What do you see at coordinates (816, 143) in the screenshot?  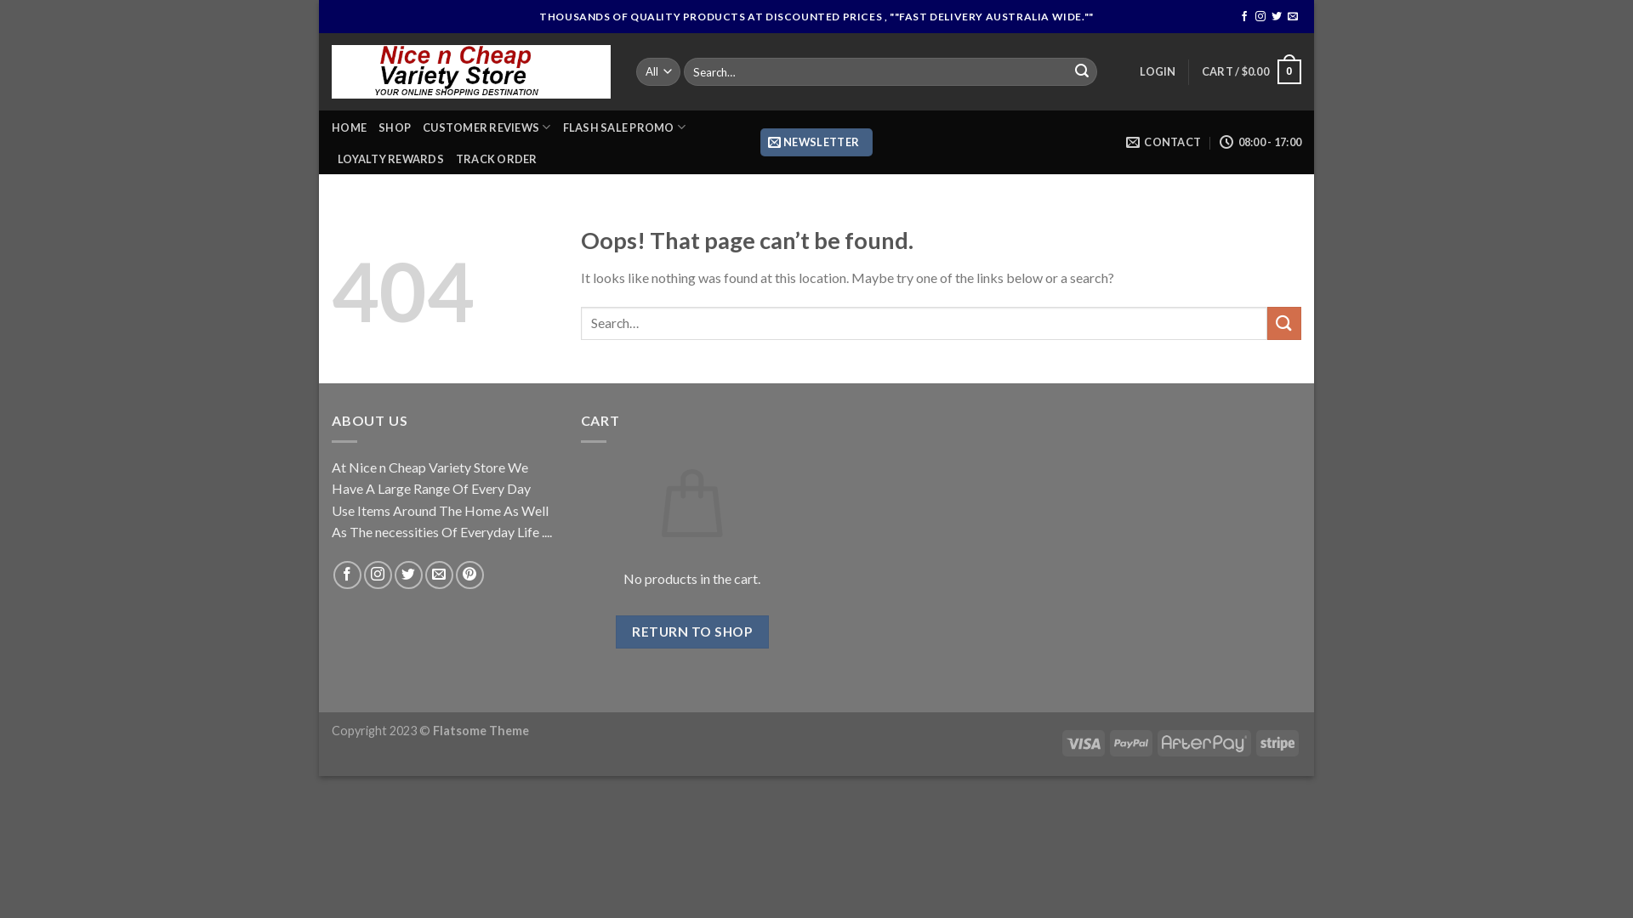 I see `NEWSLETTER` at bounding box center [816, 143].